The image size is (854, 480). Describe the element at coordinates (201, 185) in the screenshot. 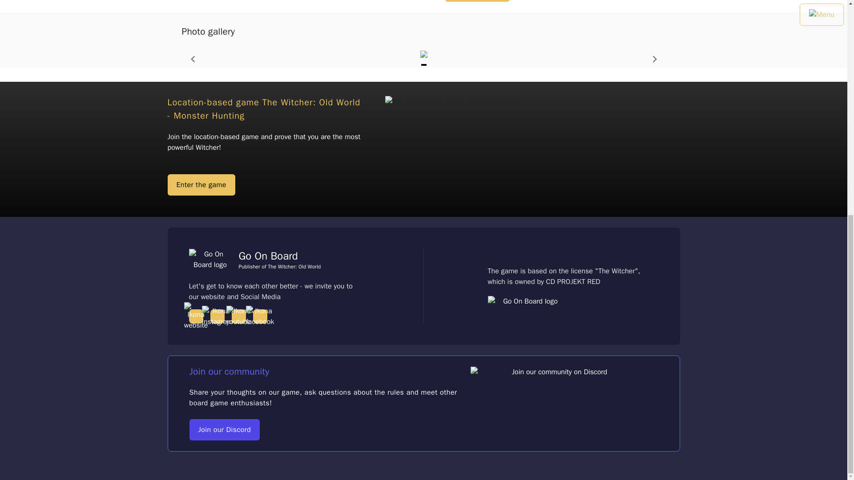

I see `Enter the game` at that location.